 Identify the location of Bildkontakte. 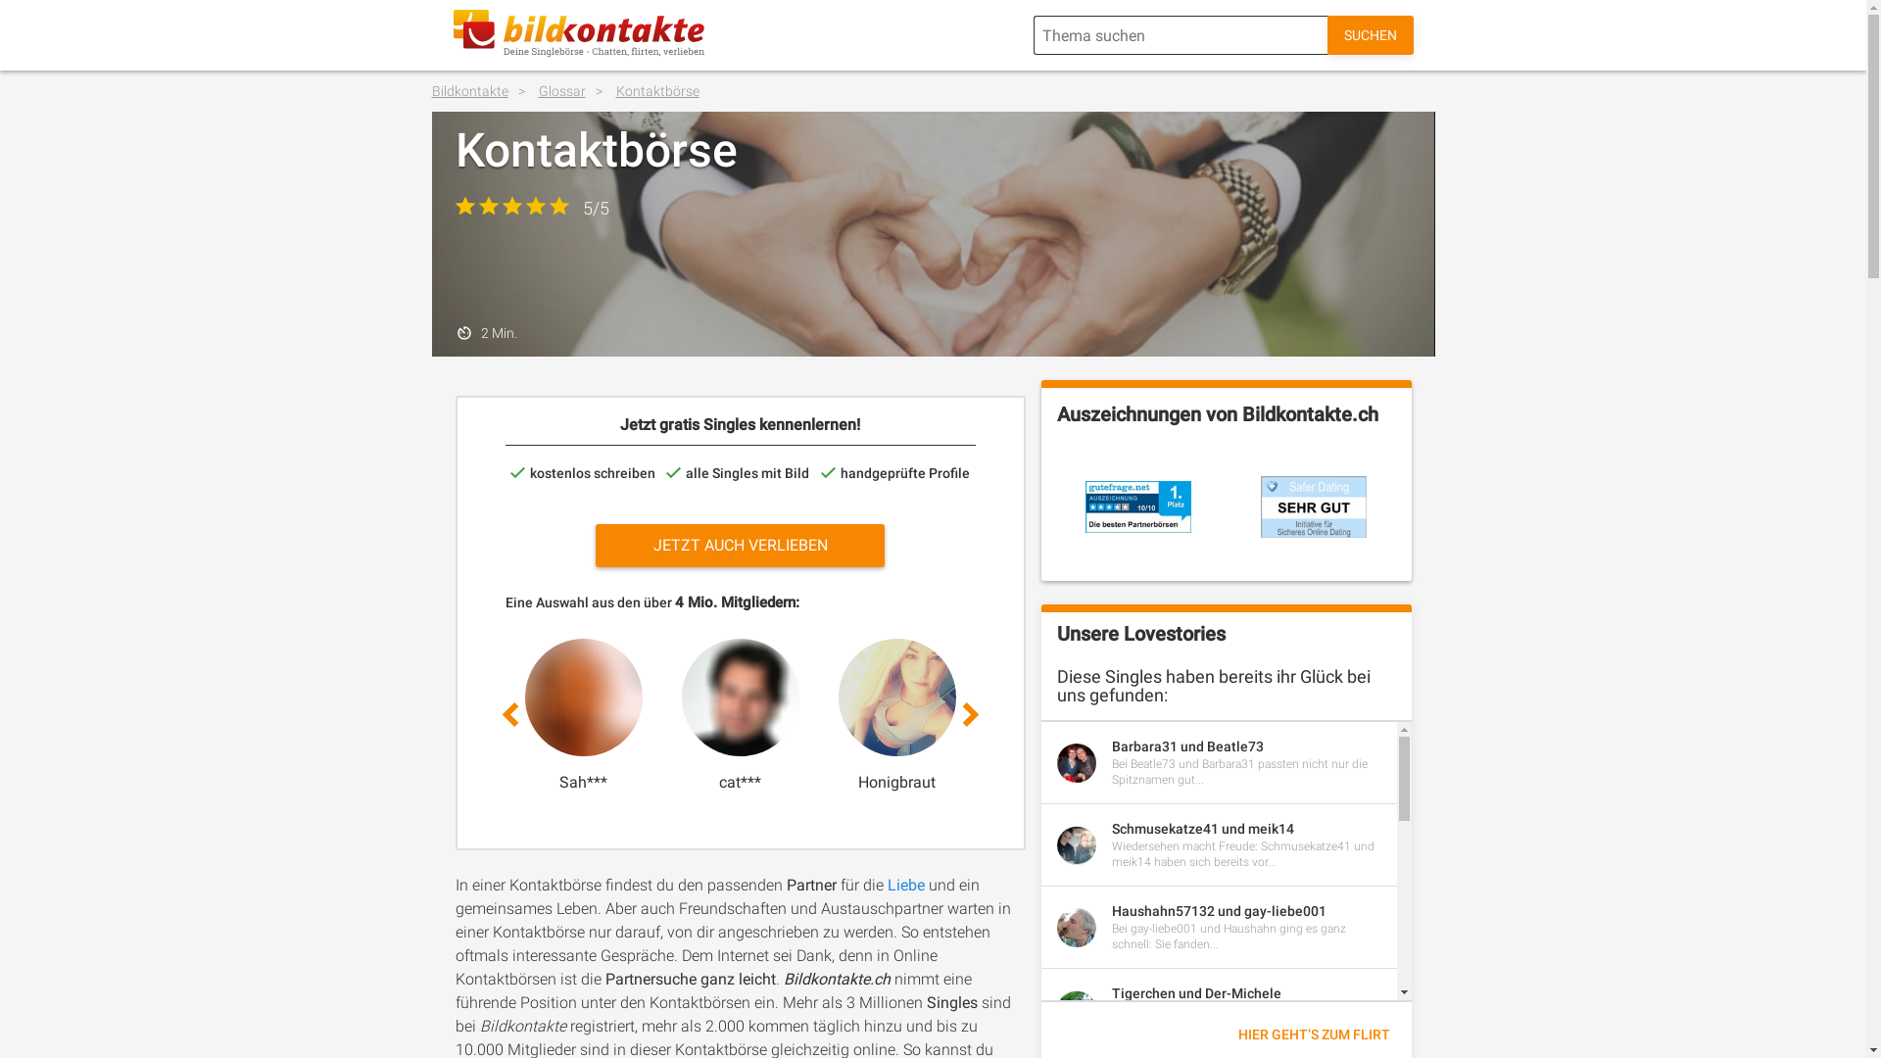
(484, 91).